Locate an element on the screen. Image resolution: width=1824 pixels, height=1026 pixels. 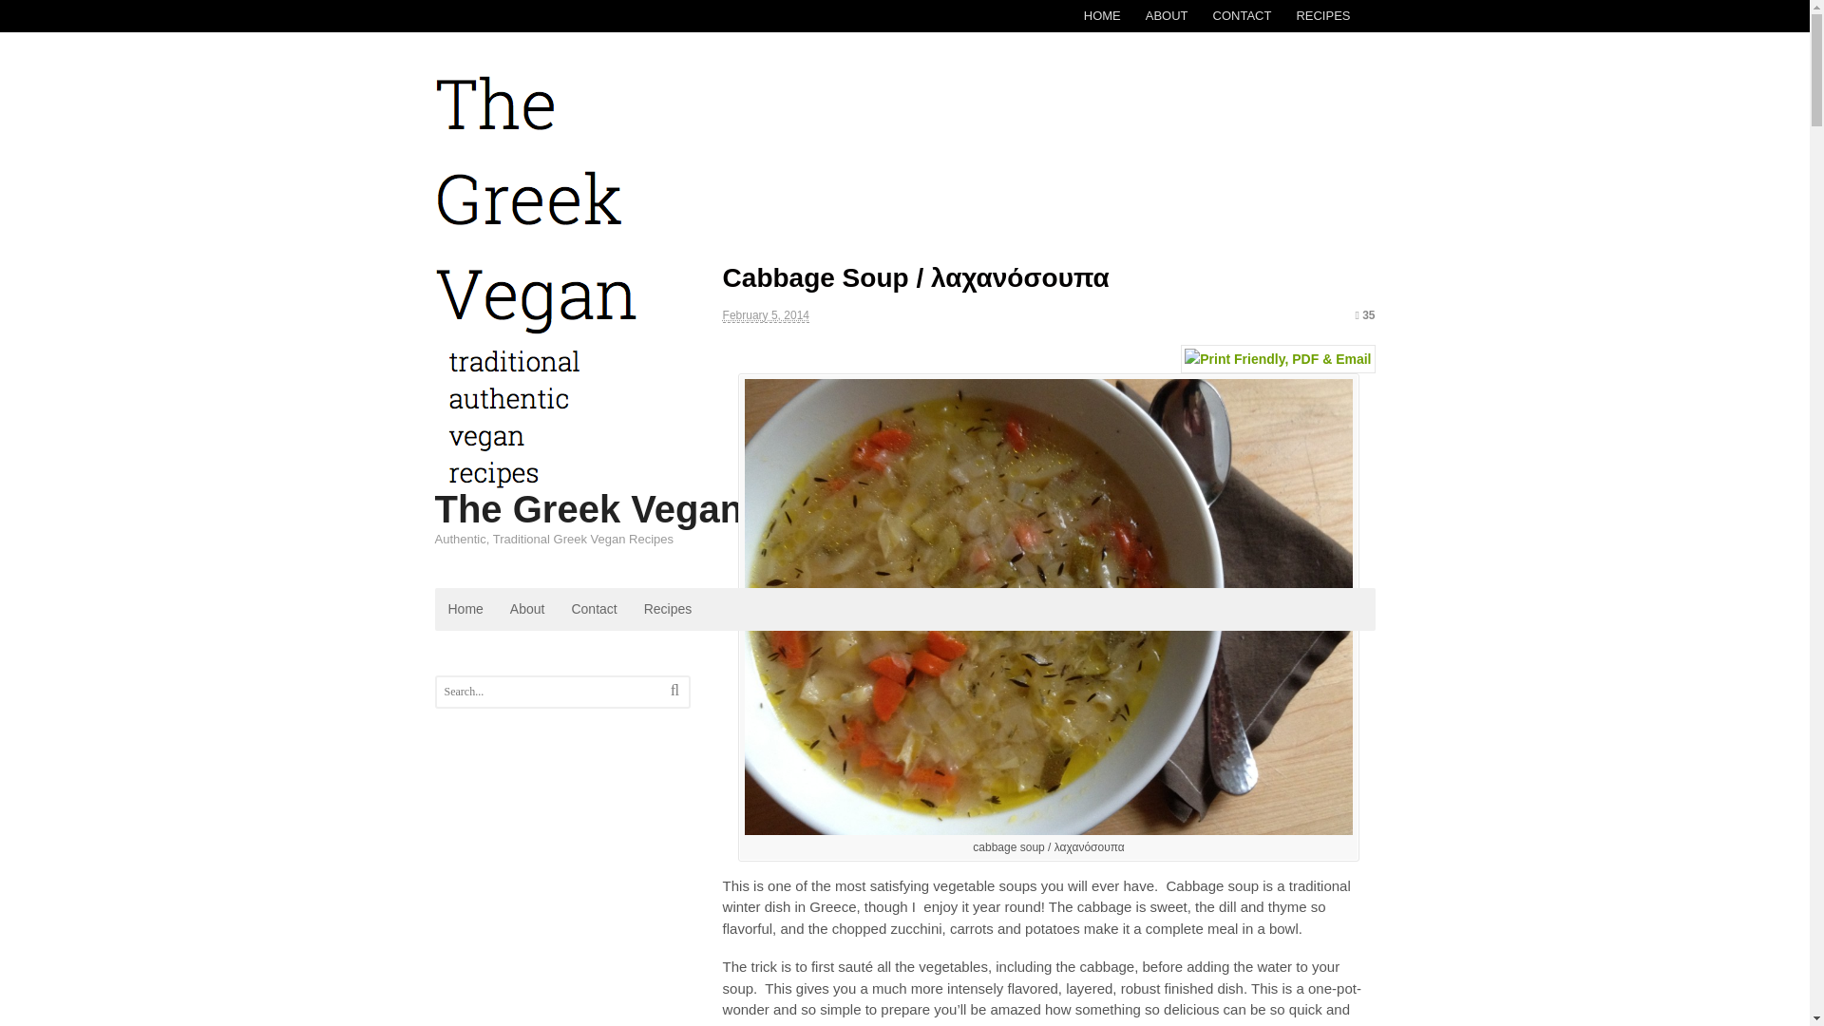
Contact is located at coordinates (593, 609).